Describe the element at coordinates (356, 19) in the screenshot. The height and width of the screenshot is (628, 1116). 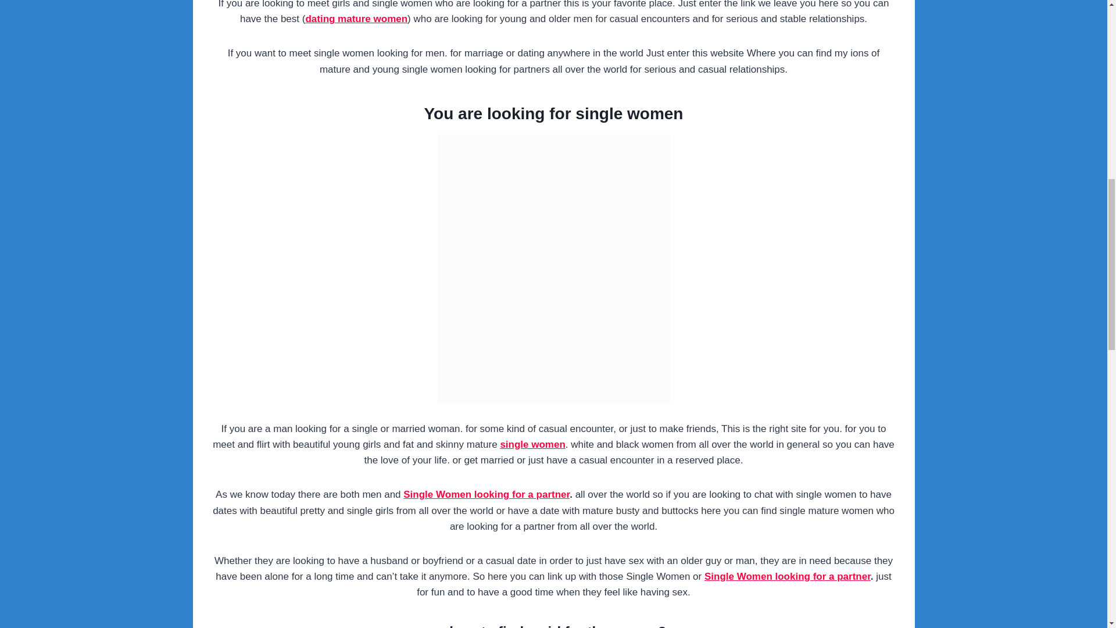
I see `dating mature women` at that location.